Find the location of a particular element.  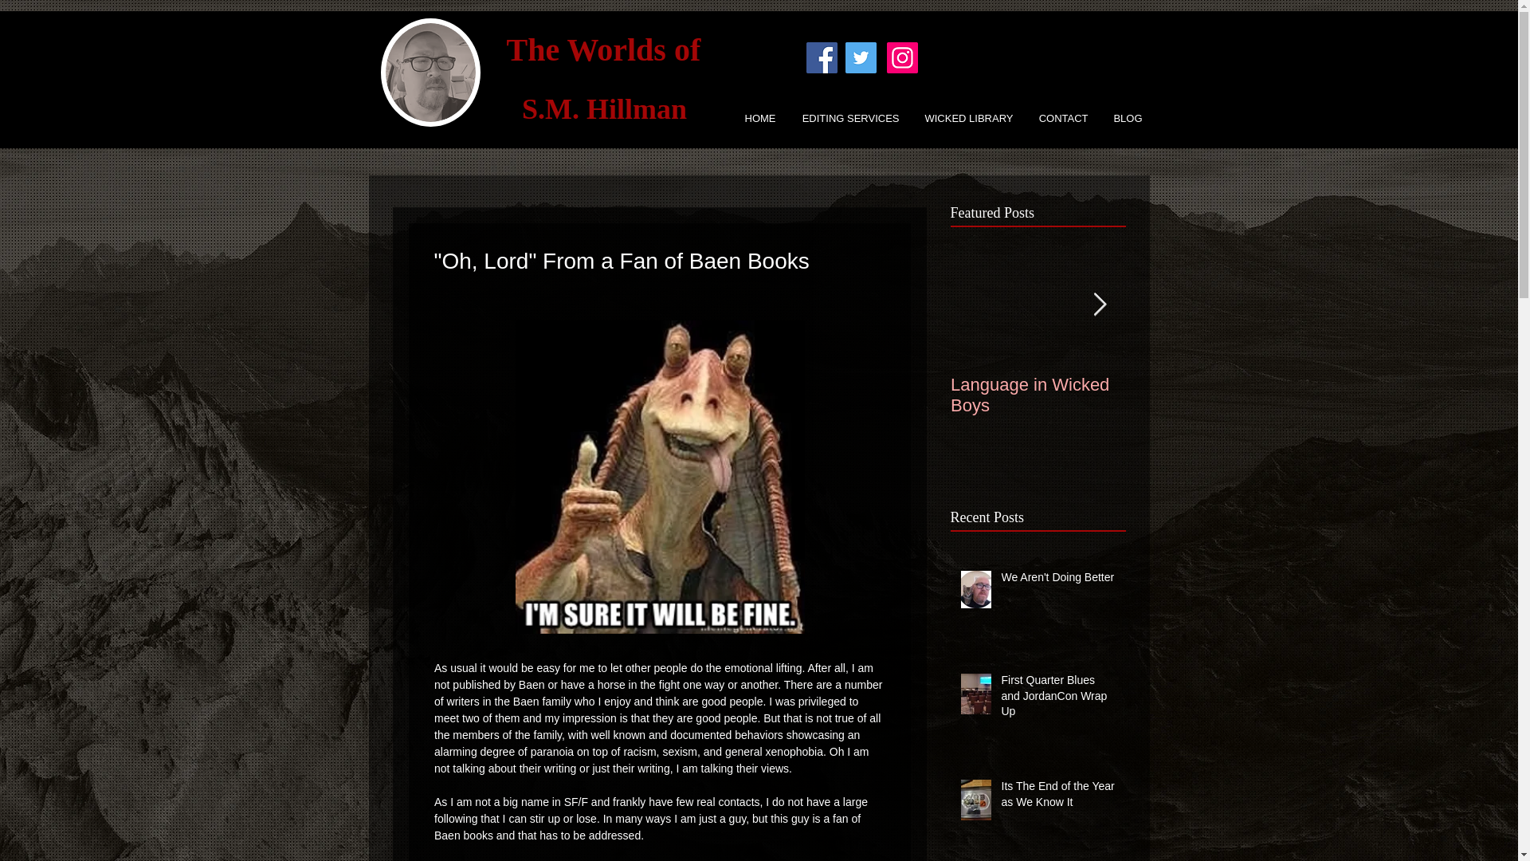

Language in Wicked Boys is located at coordinates (1038, 395).